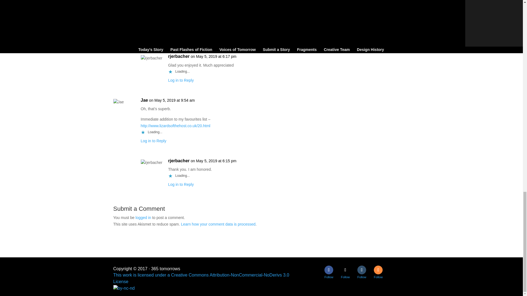 This screenshot has width=527, height=296. Describe the element at coordinates (181, 80) in the screenshot. I see `Log in to Reply` at that location.